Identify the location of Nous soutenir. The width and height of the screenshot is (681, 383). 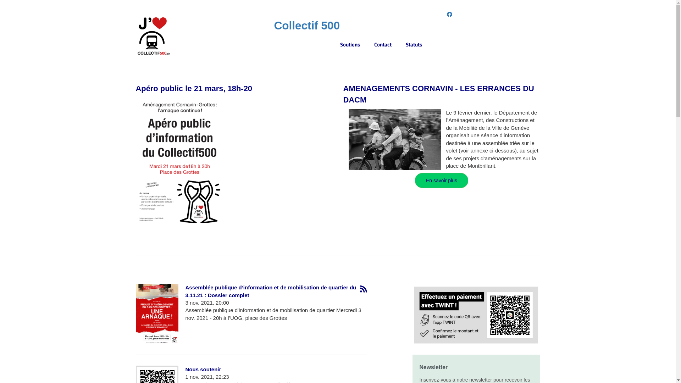
(203, 370).